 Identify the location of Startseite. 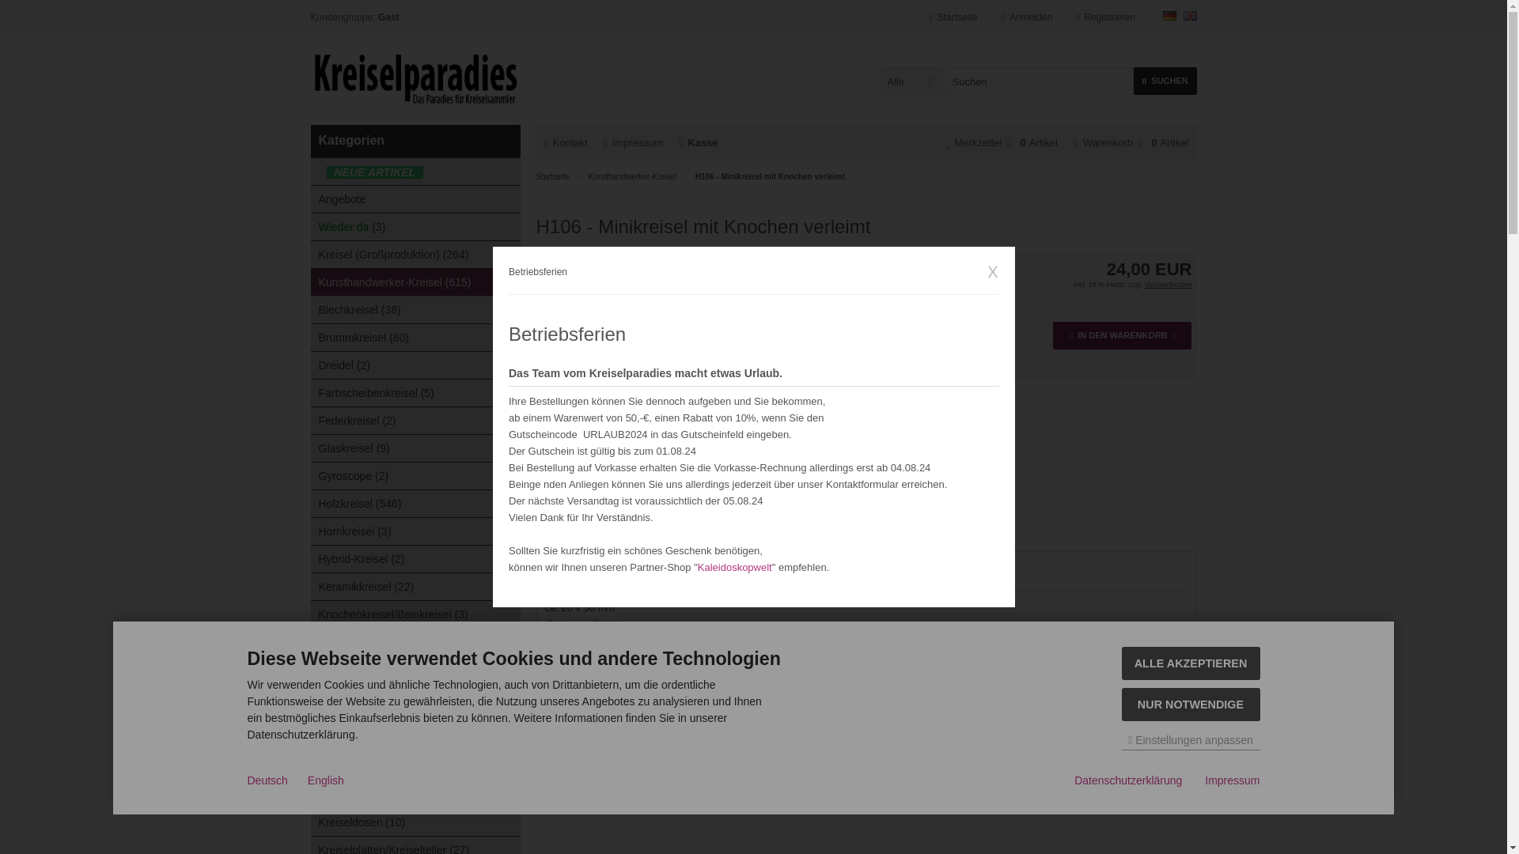
(954, 17).